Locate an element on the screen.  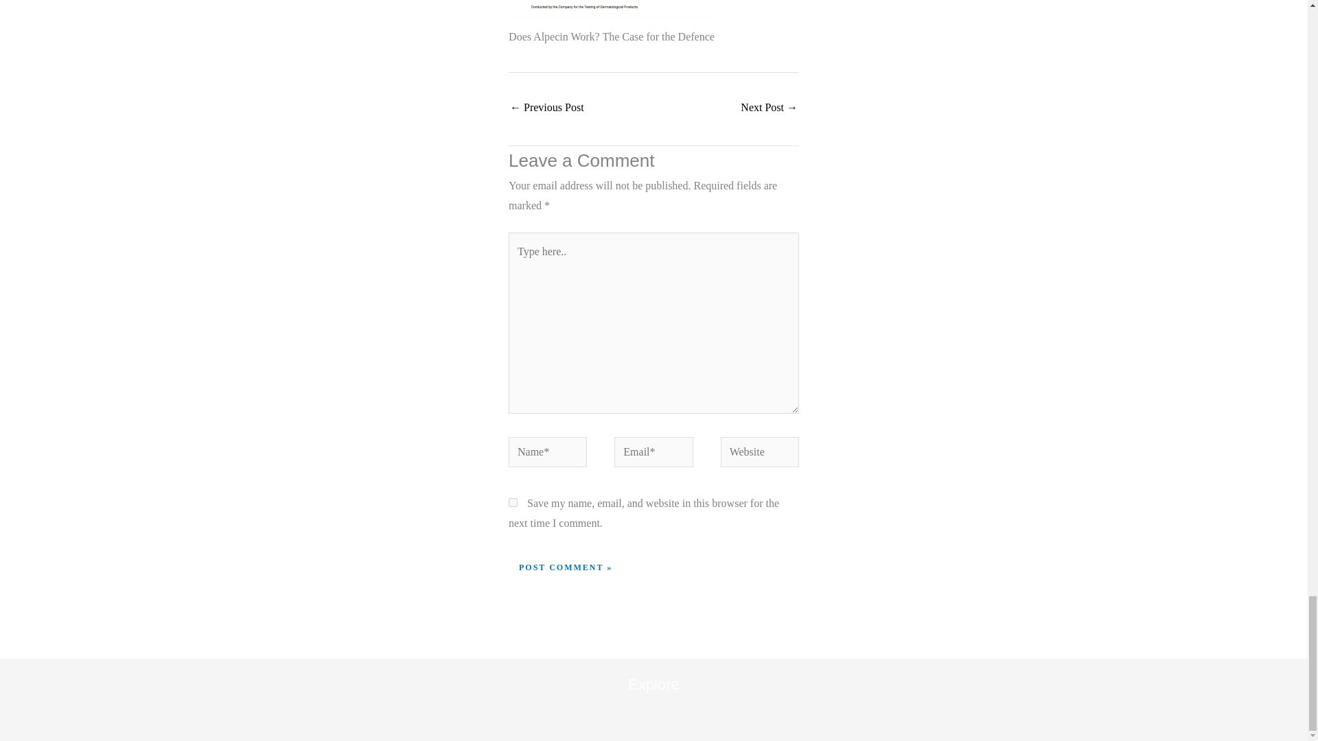
New FDA Guidance On Lead In Lipstick is located at coordinates (769, 108).